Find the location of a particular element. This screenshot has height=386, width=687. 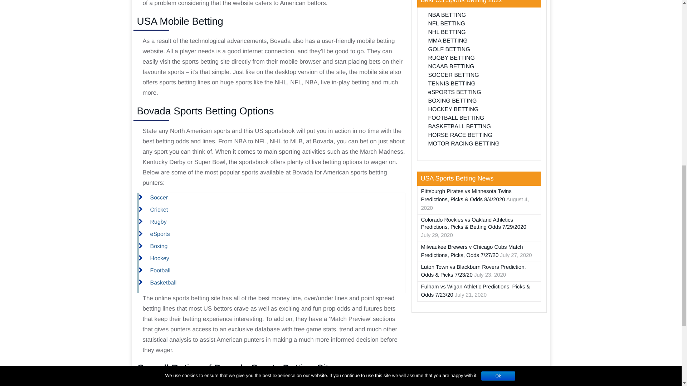

TENNIS BETTING is located at coordinates (452, 84).